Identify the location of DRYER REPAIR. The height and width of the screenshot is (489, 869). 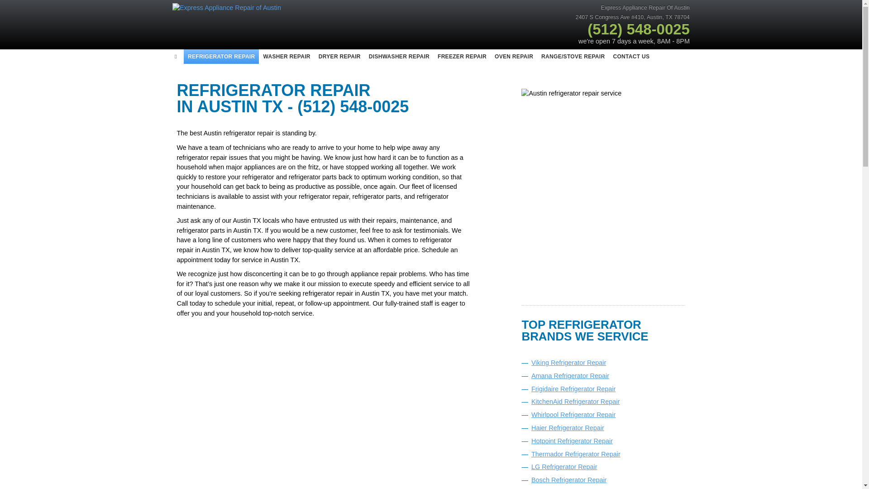
(339, 57).